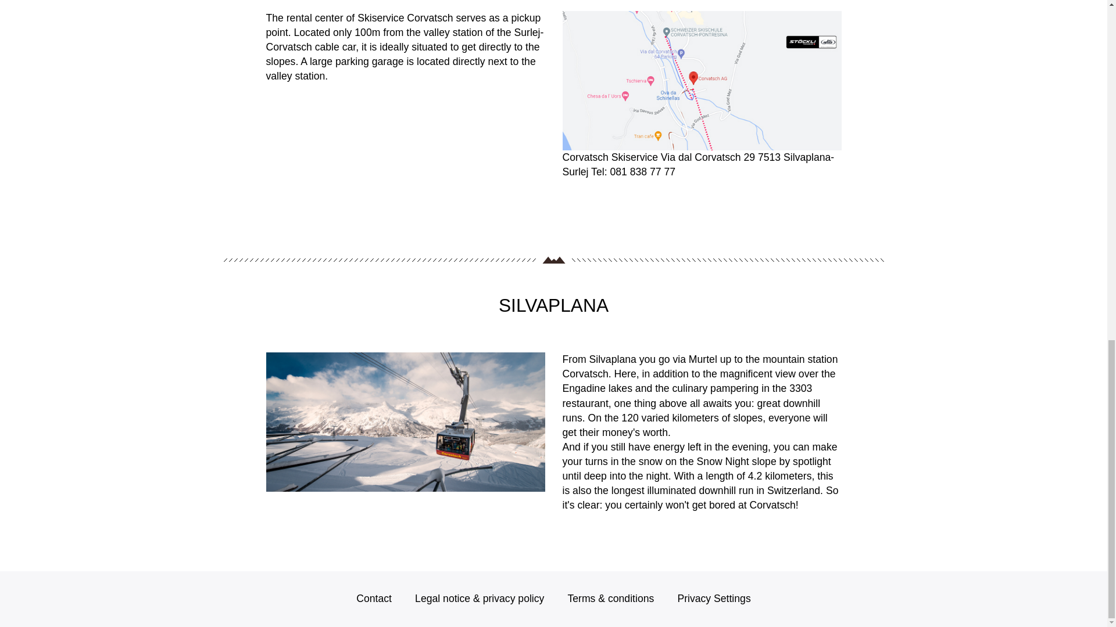 The height and width of the screenshot is (627, 1116). I want to click on Contact, so click(373, 598).